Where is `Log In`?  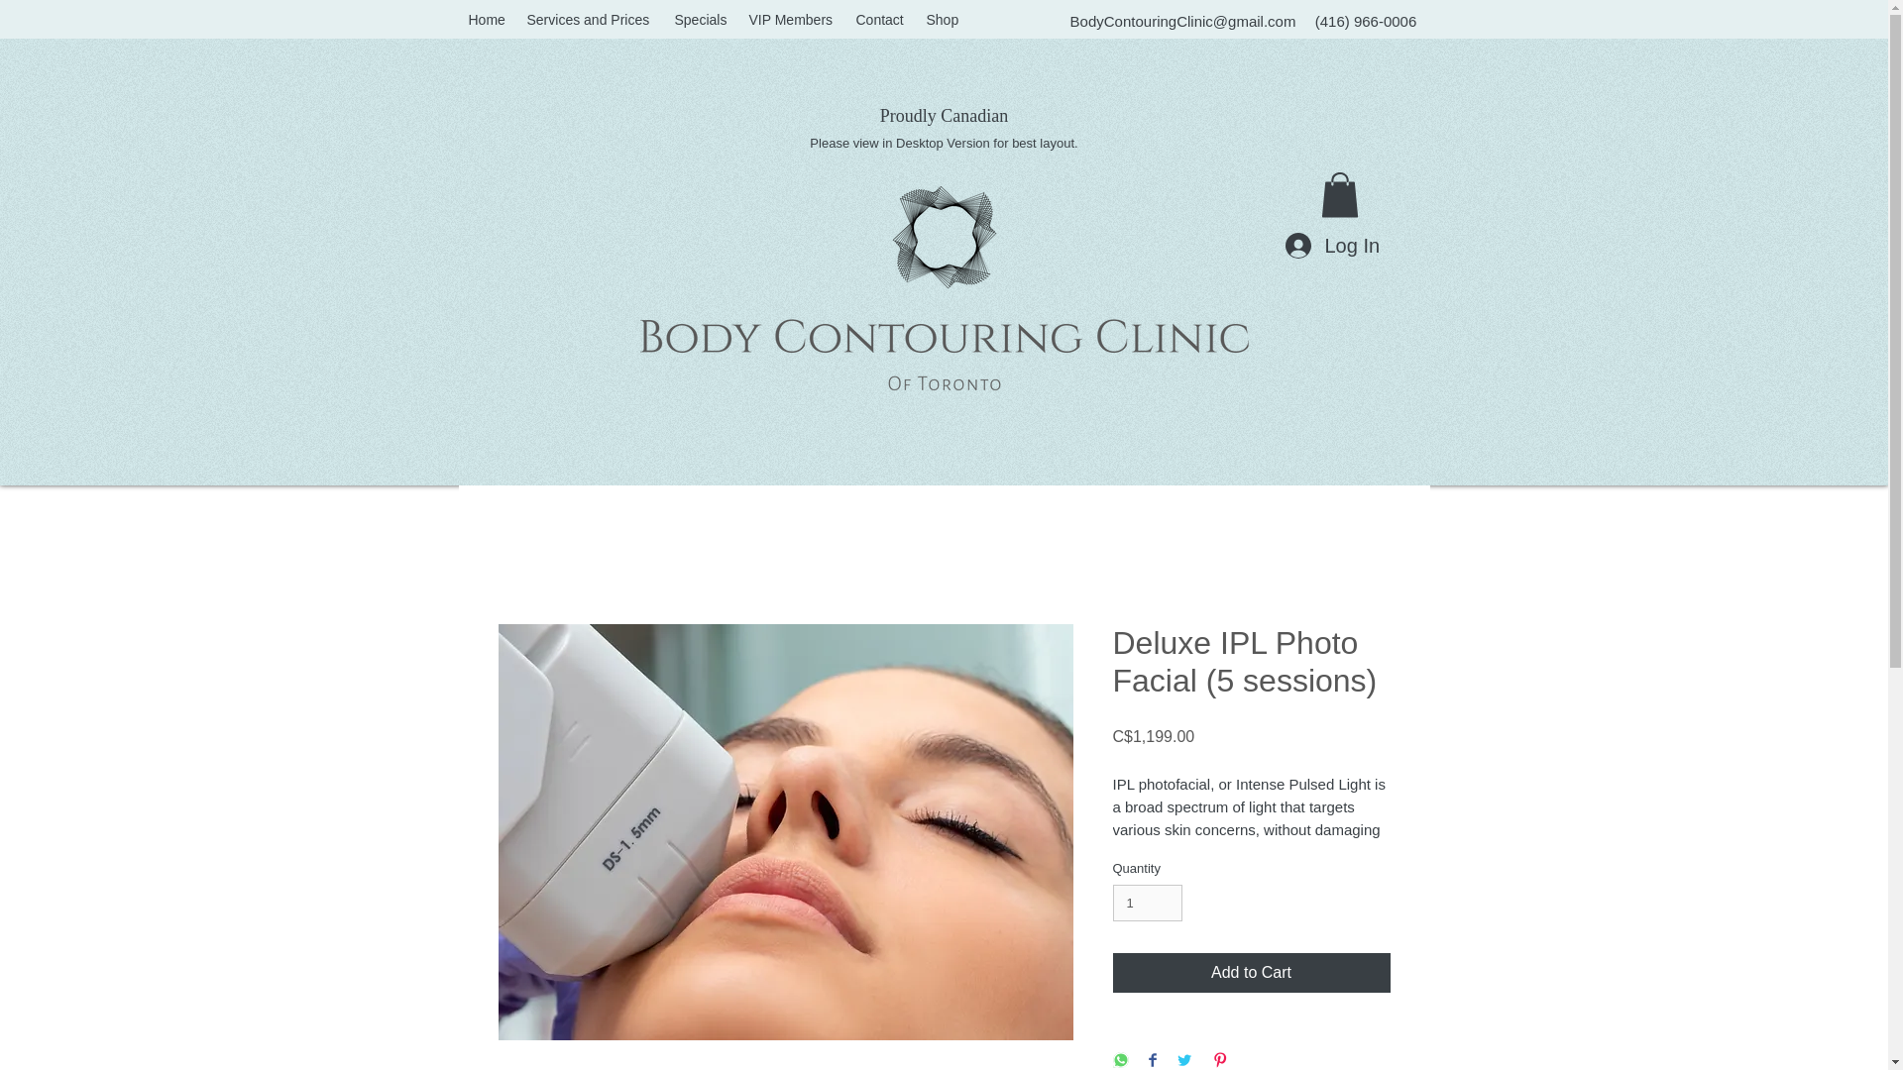
Log In is located at coordinates (1330, 245).